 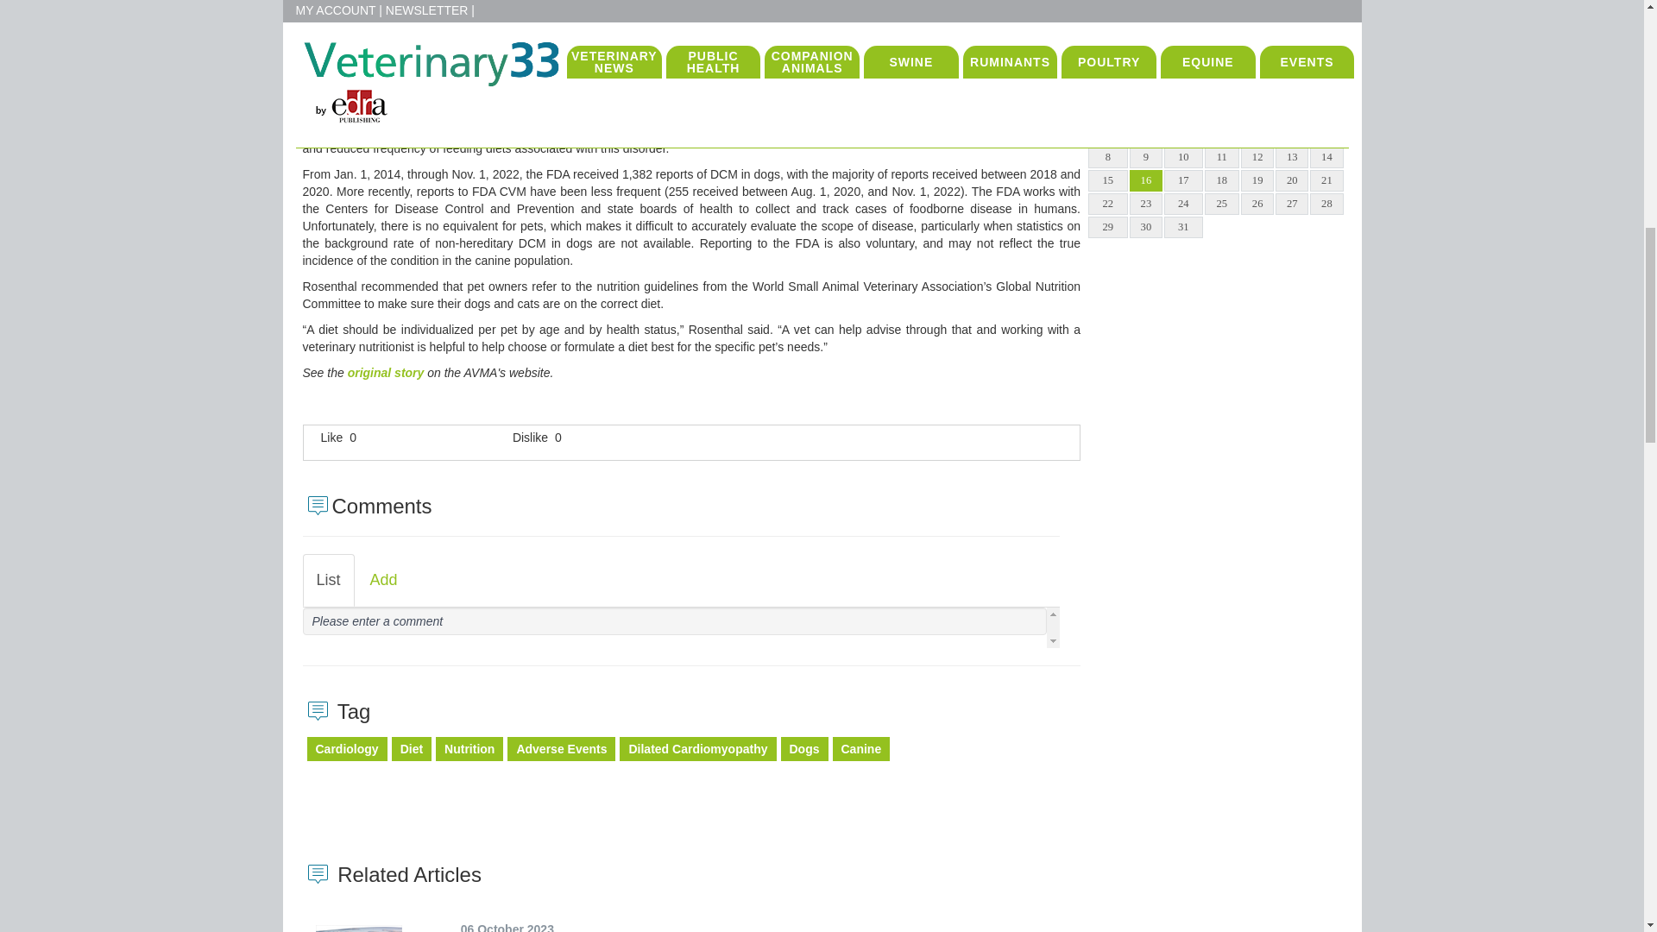 What do you see at coordinates (1257, 105) in the screenshot?
I see `Friday` at bounding box center [1257, 105].